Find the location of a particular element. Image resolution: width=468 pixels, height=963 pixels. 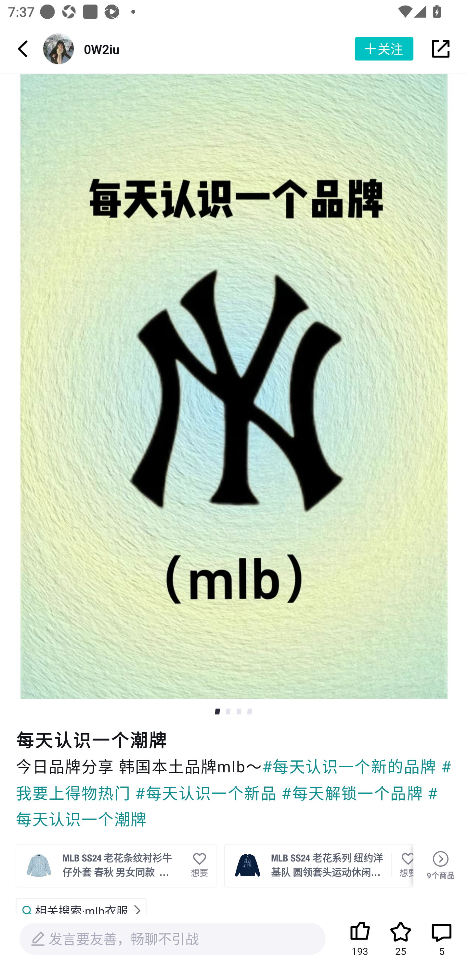

9个商品 is located at coordinates (441, 866).